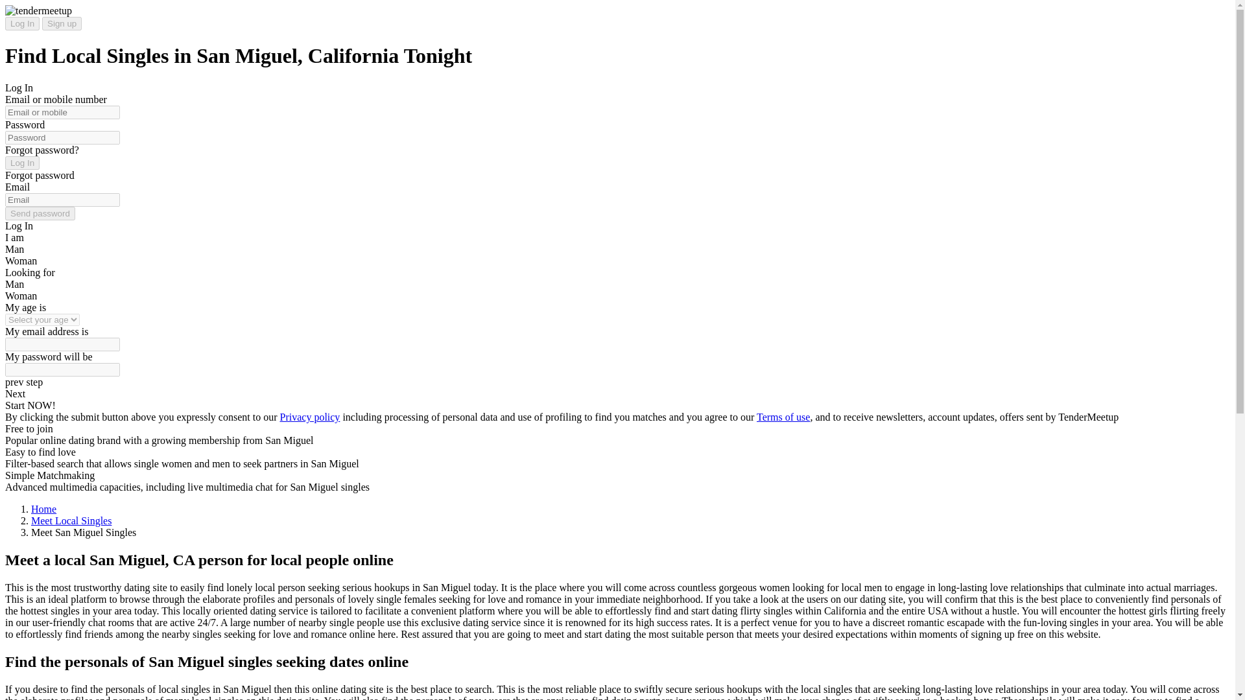 Image resolution: width=1245 pixels, height=700 pixels. What do you see at coordinates (310, 417) in the screenshot?
I see `Privacy policy` at bounding box center [310, 417].